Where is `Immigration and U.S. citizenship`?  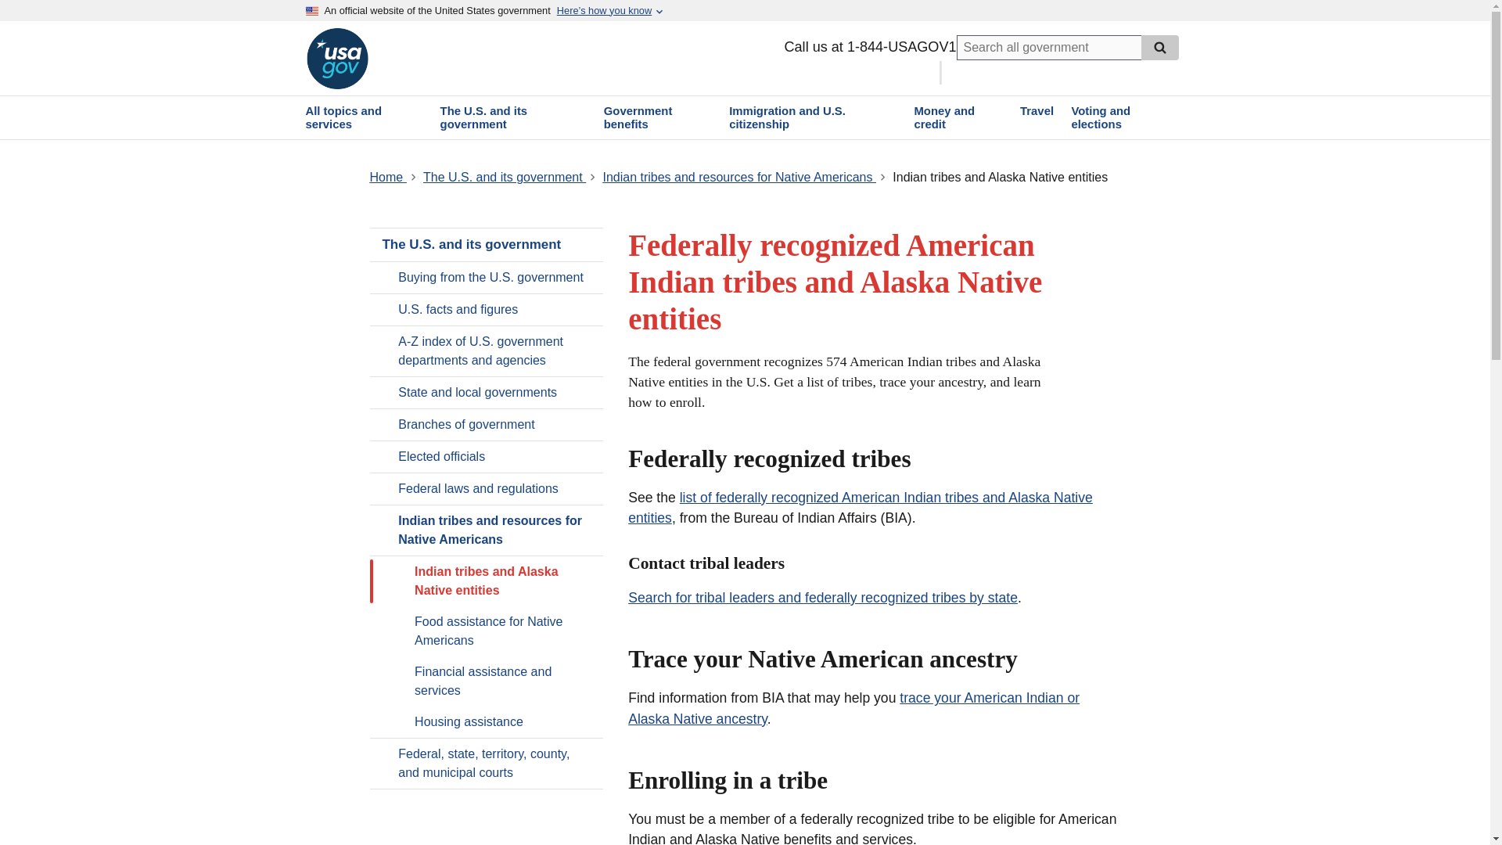 Immigration and U.S. citizenship is located at coordinates (813, 117).